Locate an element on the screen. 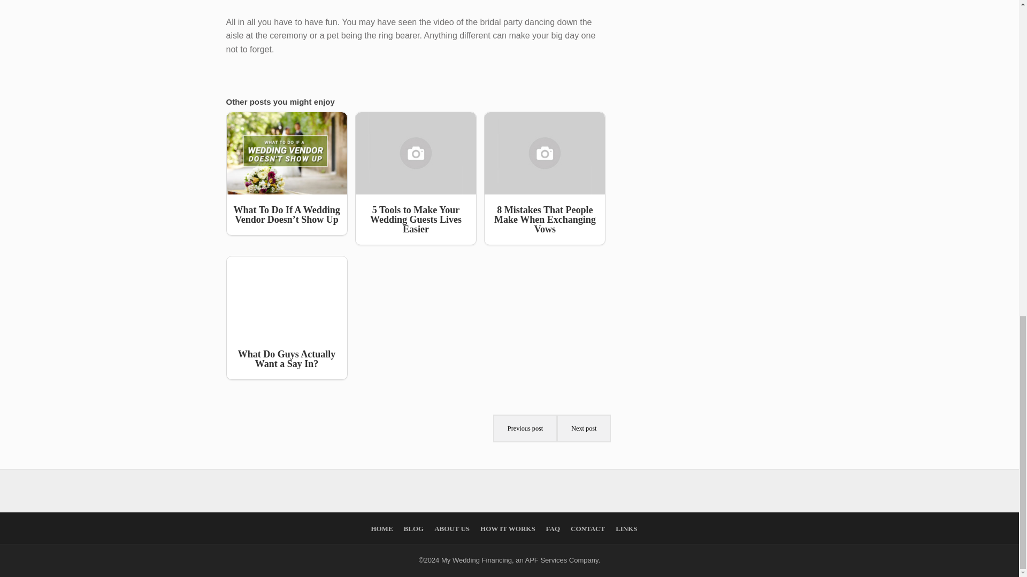  CONTACT is located at coordinates (587, 528).